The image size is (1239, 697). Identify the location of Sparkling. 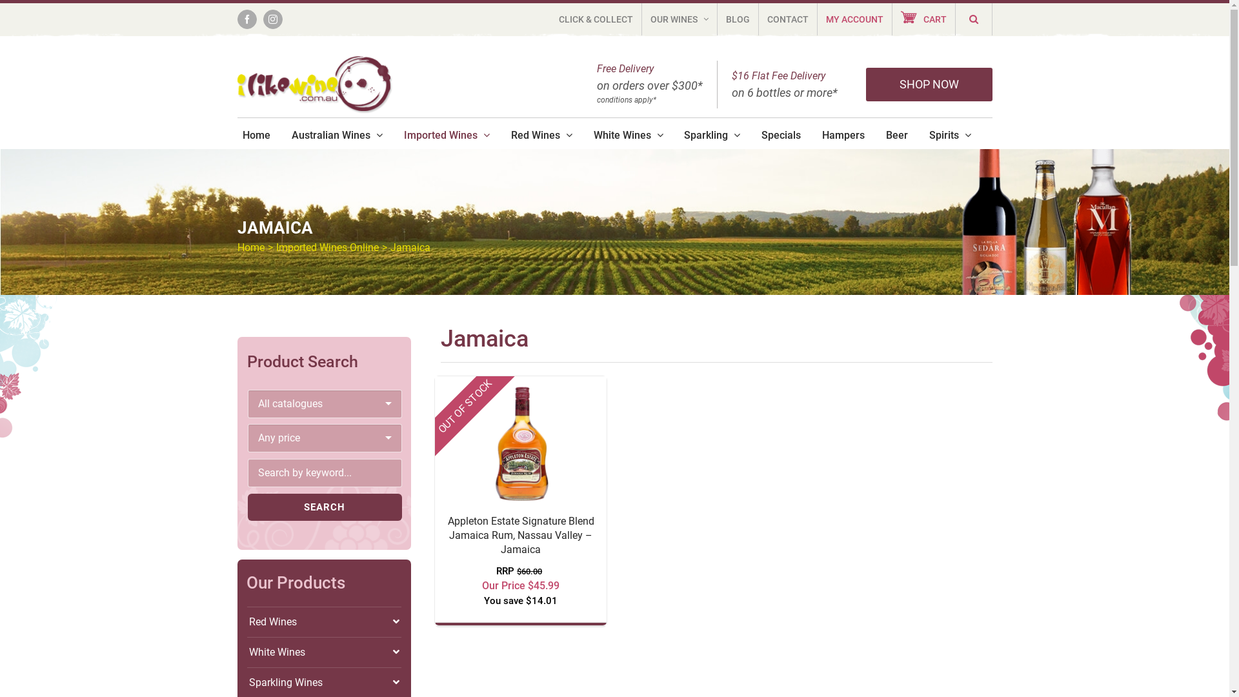
(712, 136).